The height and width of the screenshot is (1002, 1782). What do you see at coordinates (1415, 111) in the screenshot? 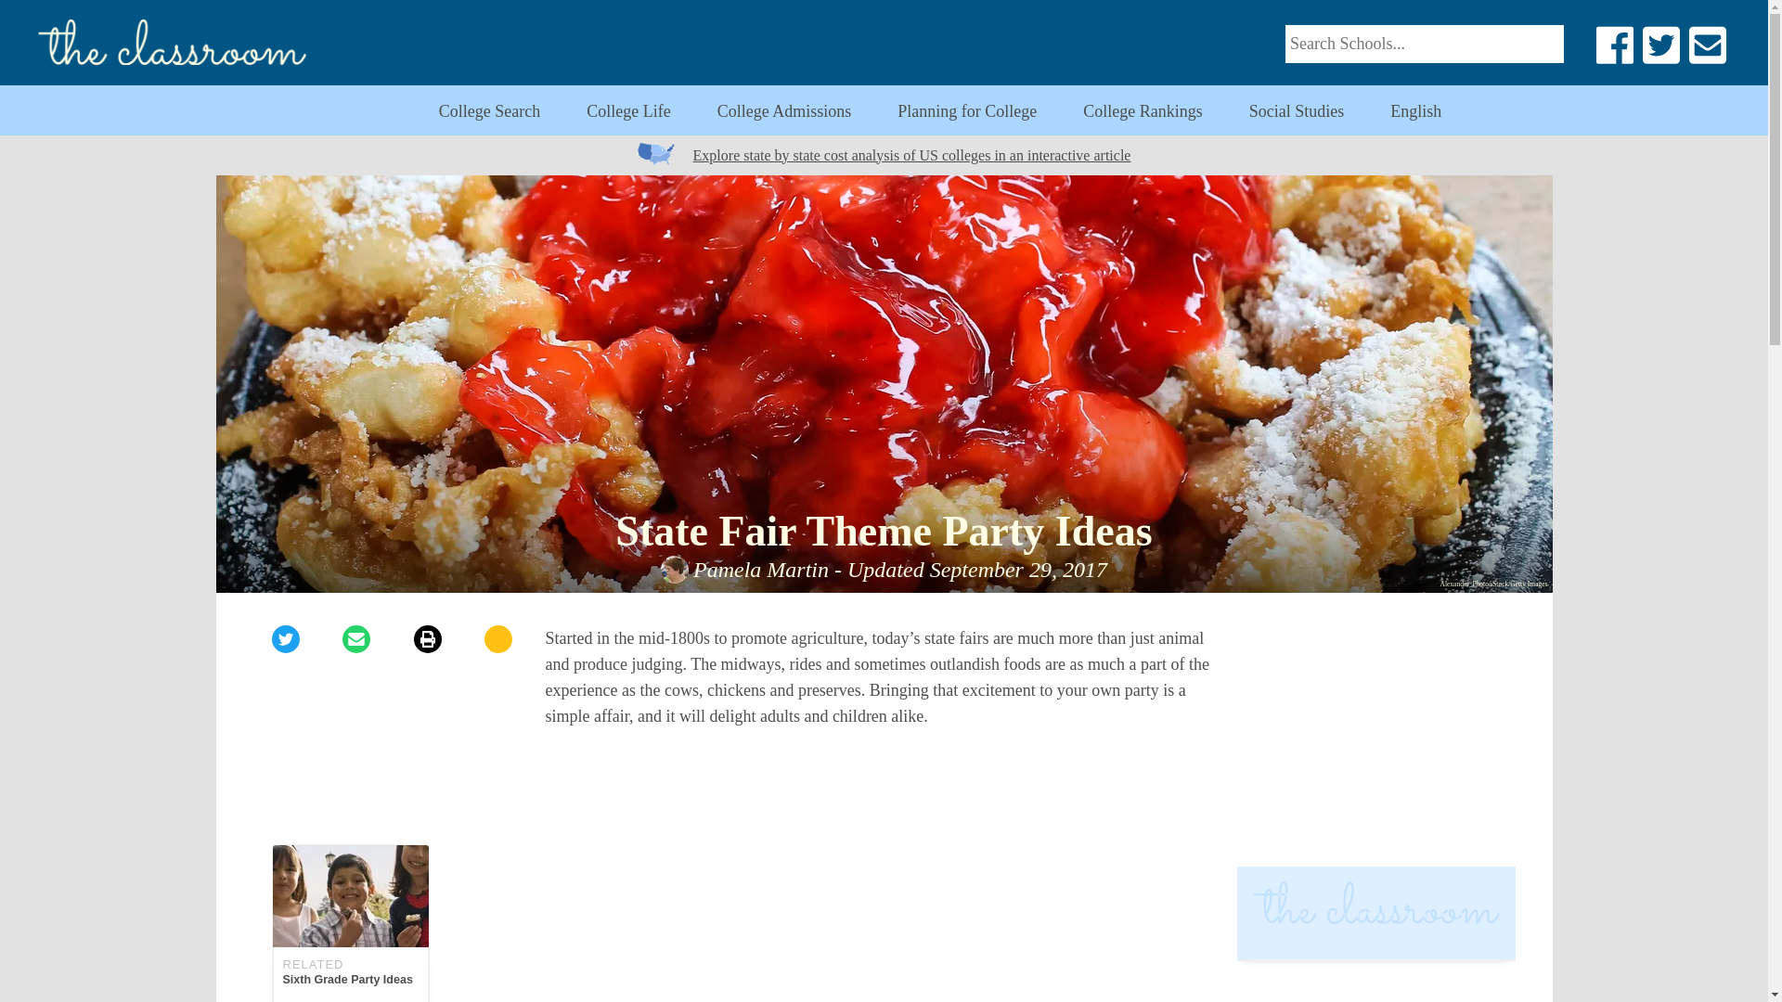
I see `Advertisement` at bounding box center [1415, 111].